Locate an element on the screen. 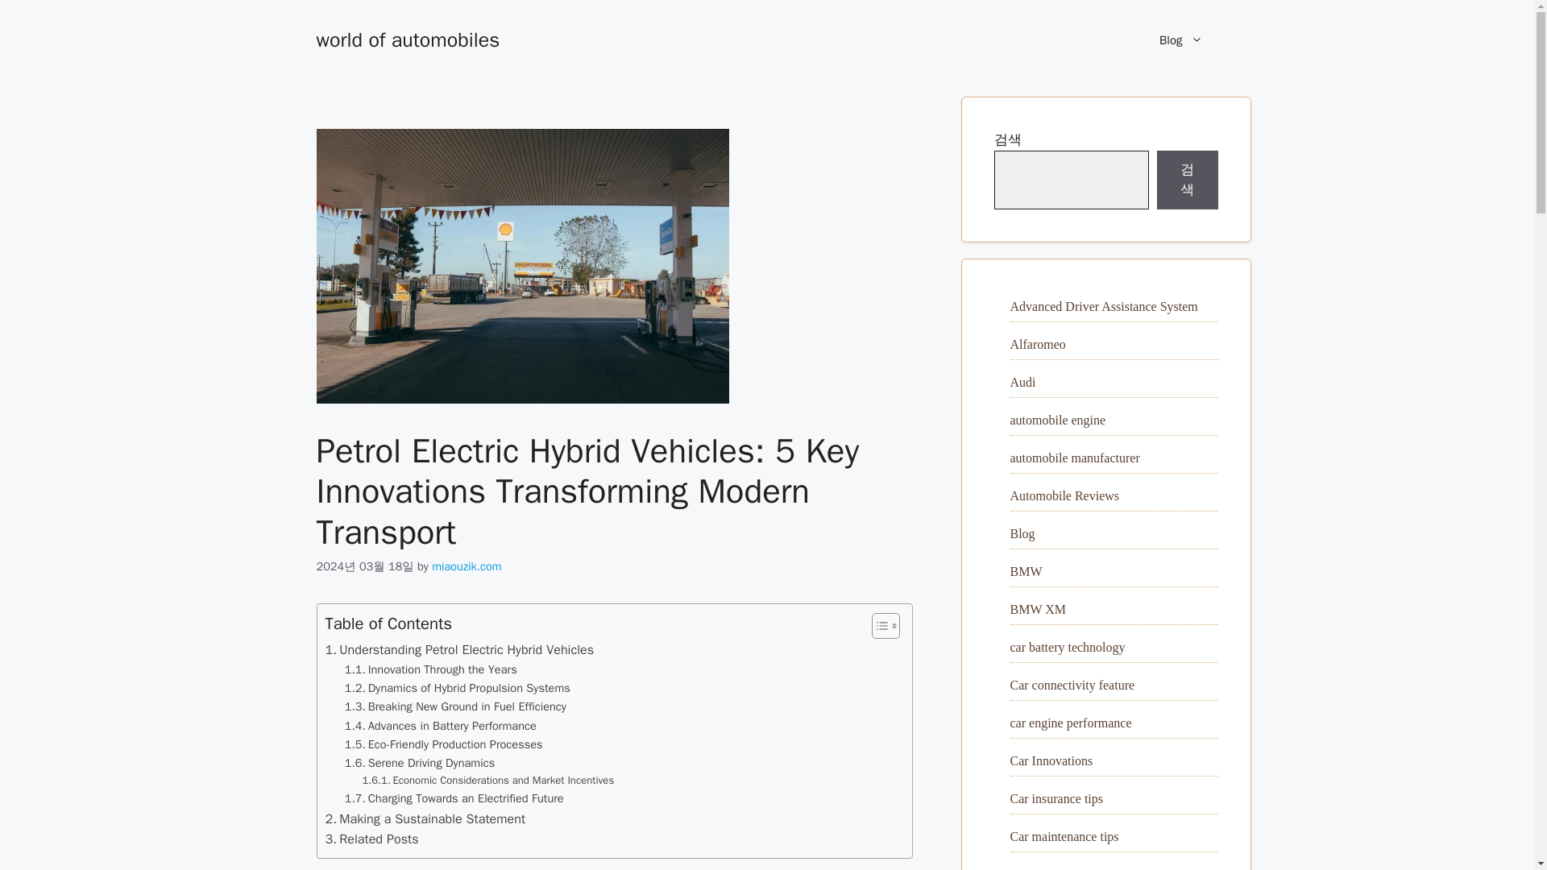 This screenshot has height=870, width=1547. Innovation Through the Years is located at coordinates (430, 669).